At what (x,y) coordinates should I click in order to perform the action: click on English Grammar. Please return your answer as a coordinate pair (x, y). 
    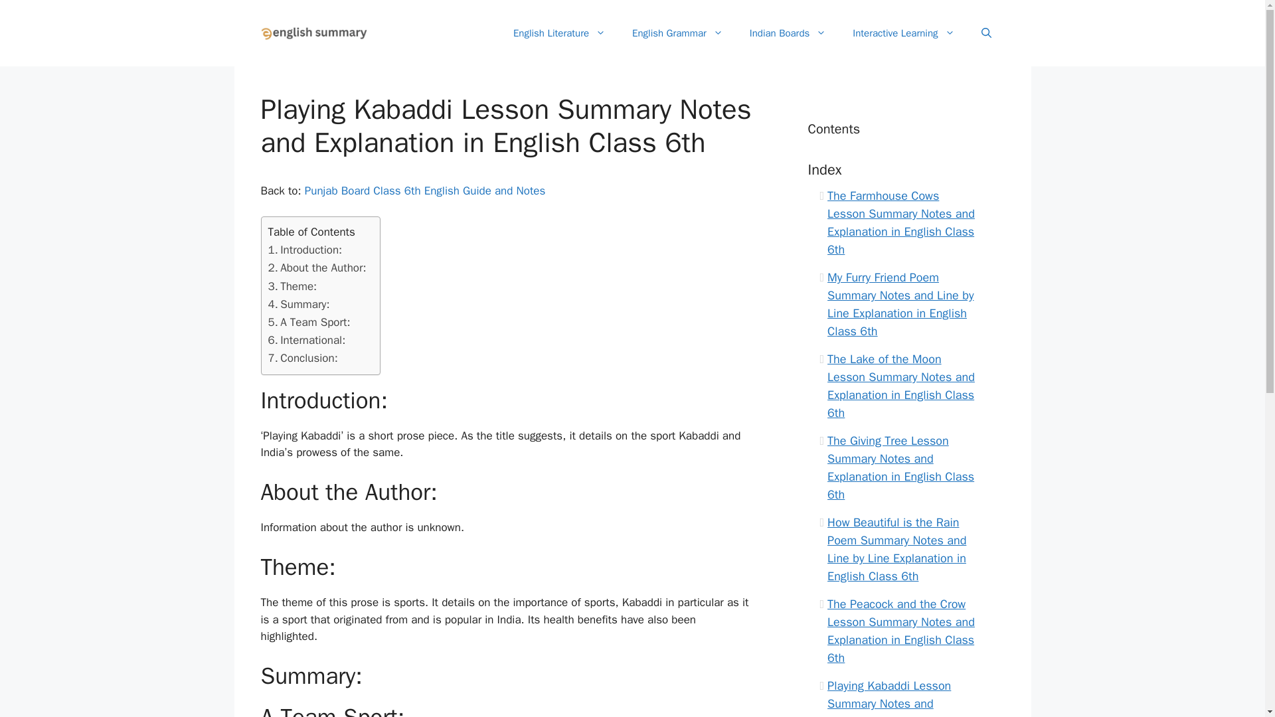
    Looking at the image, I should click on (677, 33).